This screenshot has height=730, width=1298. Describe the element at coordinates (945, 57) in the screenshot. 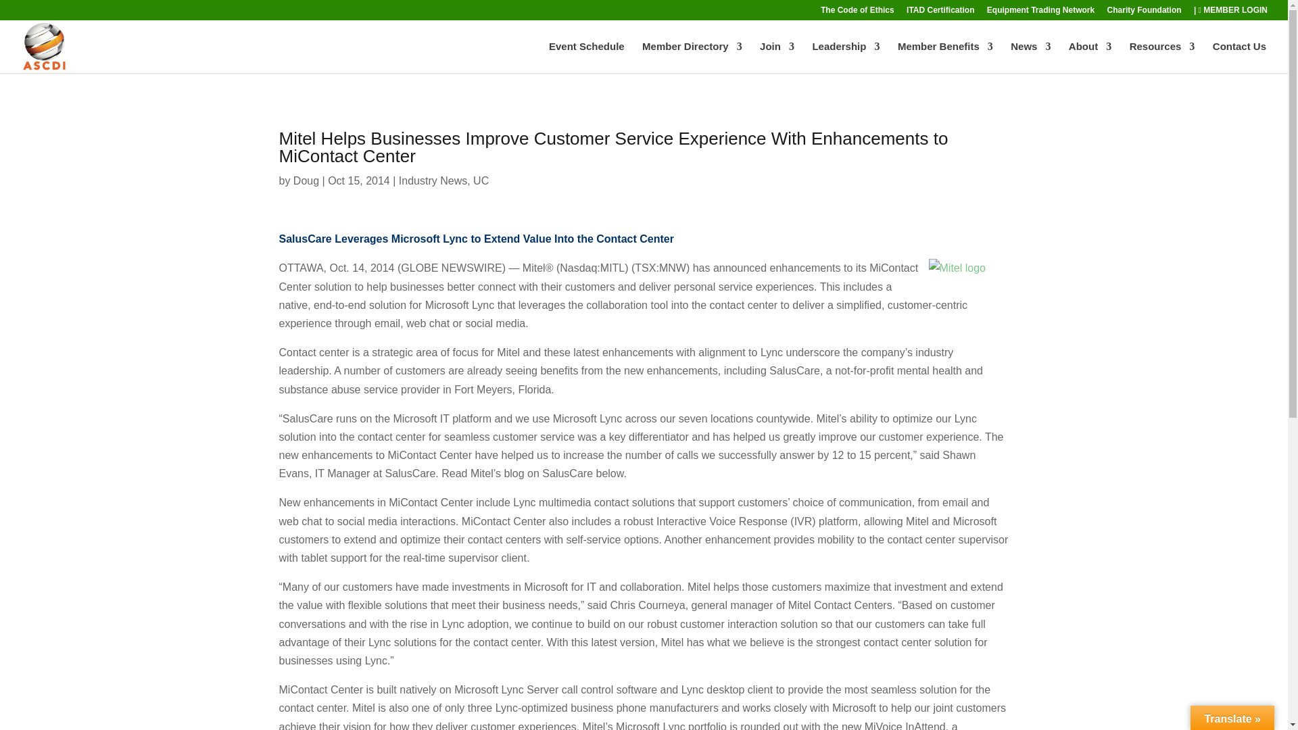

I see `Member Benefits` at that location.